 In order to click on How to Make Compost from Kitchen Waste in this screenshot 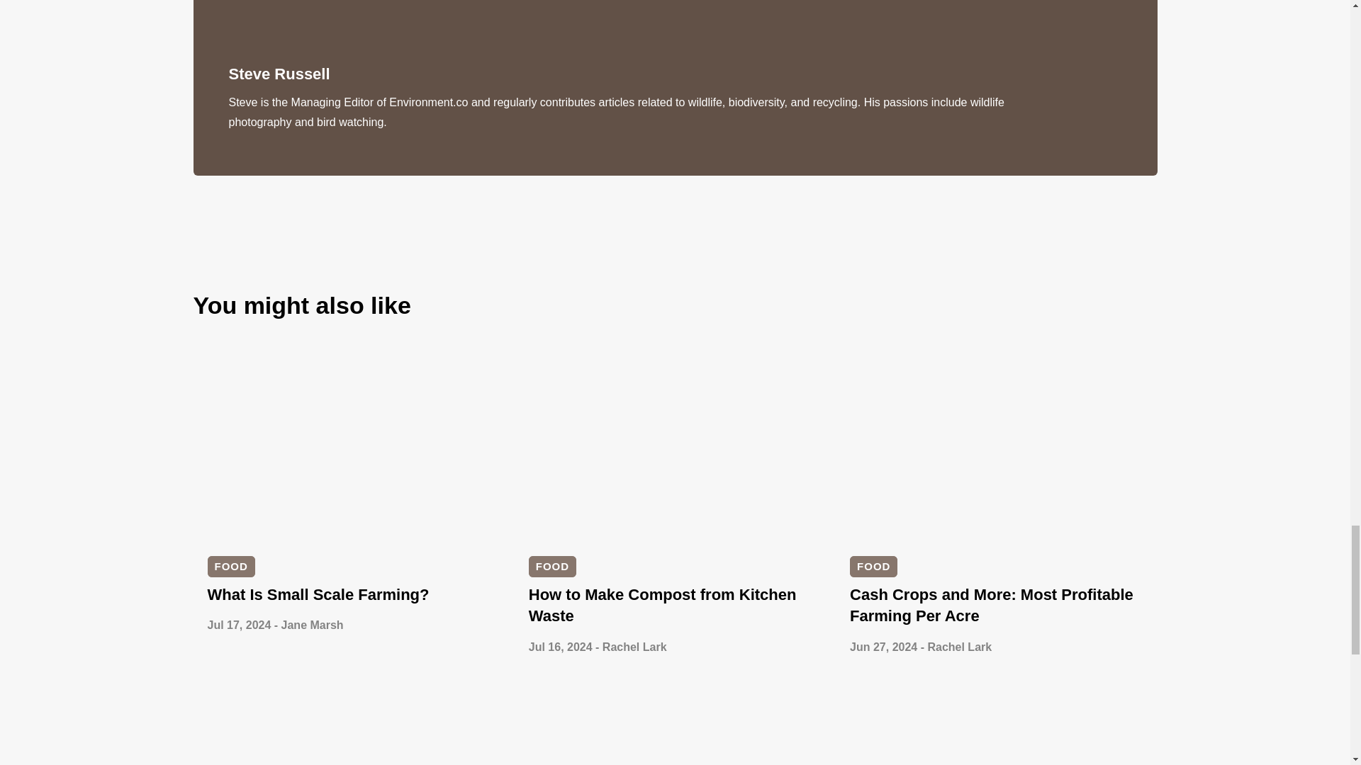, I will do `click(662, 606)`.